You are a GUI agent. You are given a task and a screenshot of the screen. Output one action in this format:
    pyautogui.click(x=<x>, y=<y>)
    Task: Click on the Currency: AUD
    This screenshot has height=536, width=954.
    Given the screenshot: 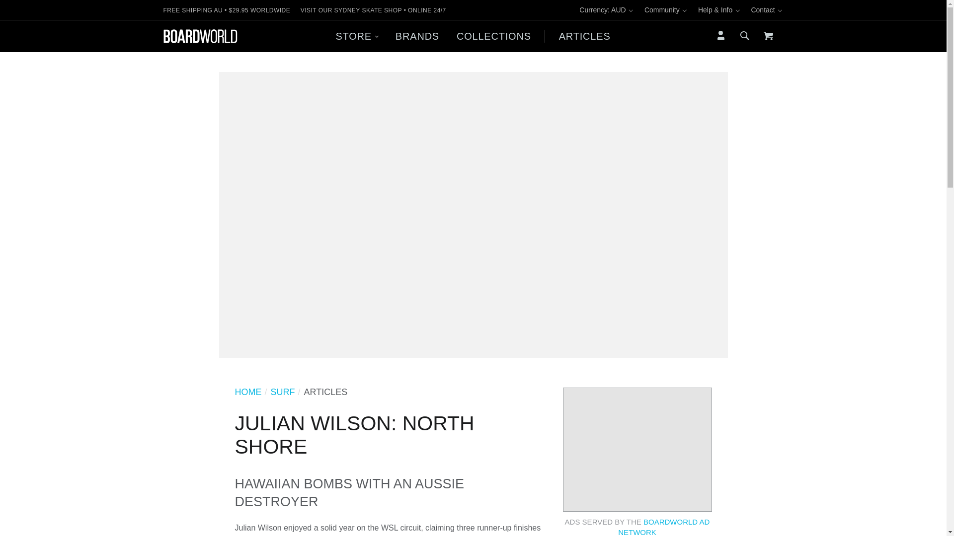 What is the action you would take?
    pyautogui.click(x=606, y=10)
    